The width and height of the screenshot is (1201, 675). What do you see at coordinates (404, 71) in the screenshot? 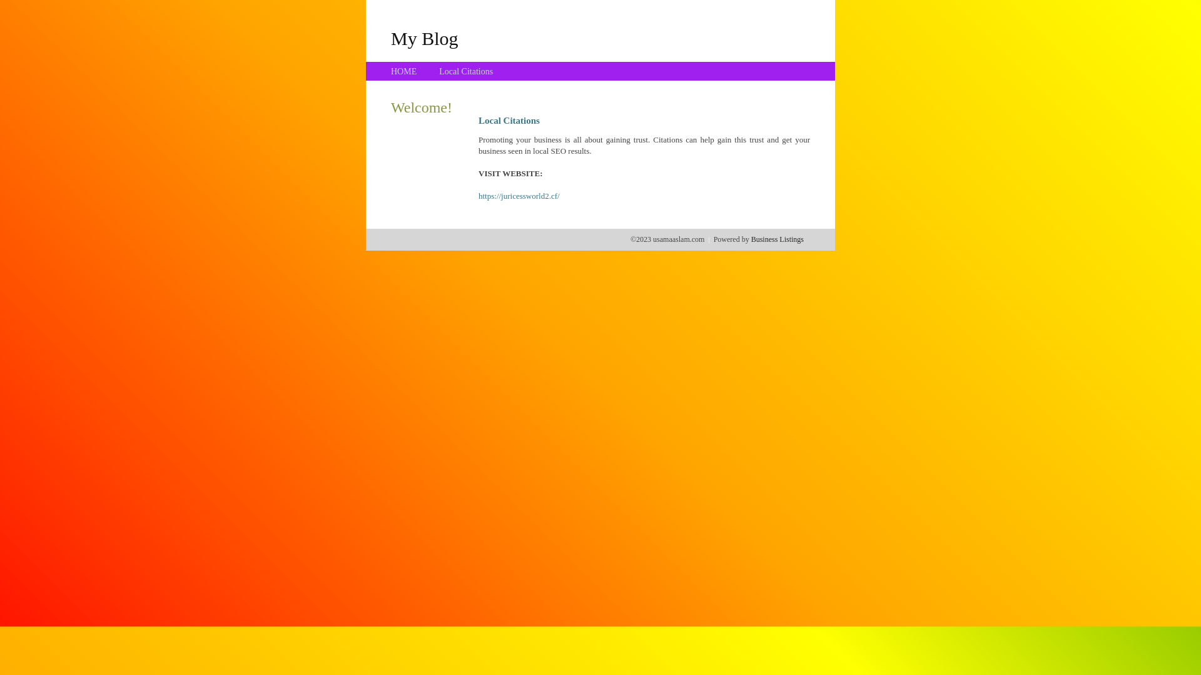
I see `HOME` at bounding box center [404, 71].